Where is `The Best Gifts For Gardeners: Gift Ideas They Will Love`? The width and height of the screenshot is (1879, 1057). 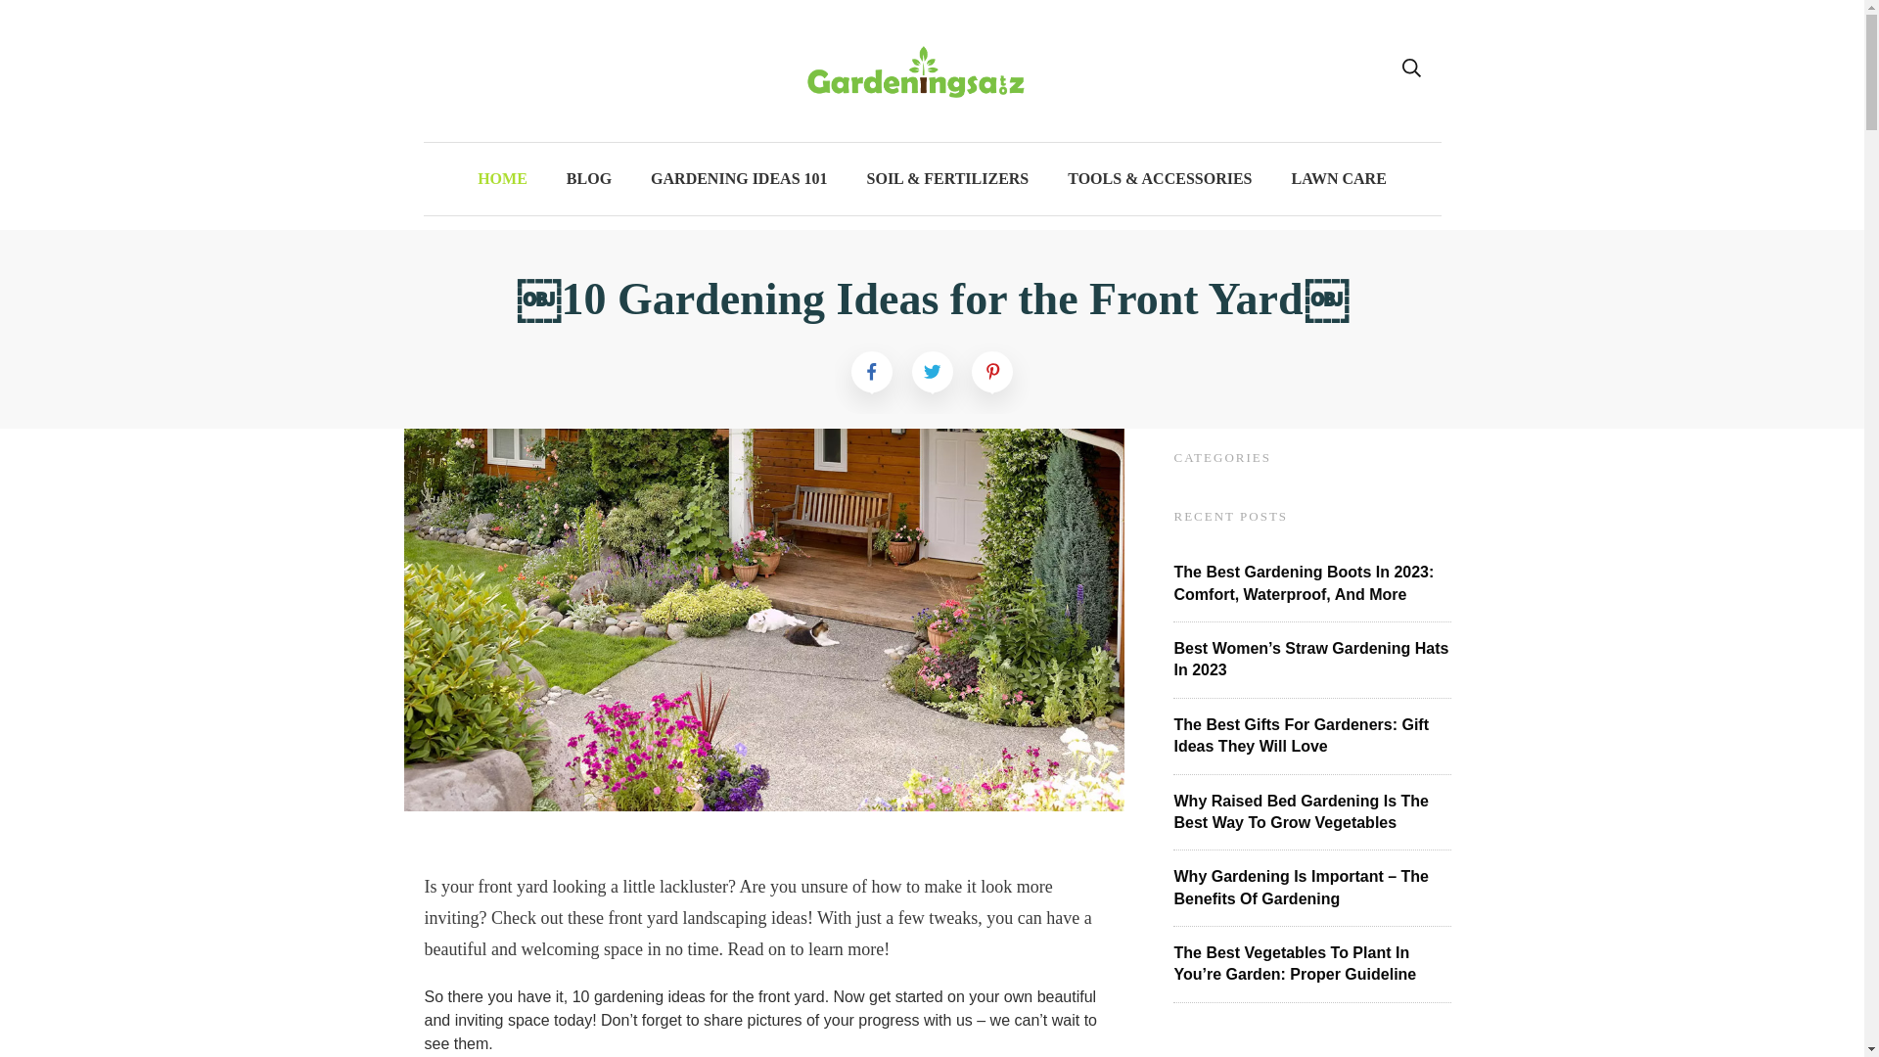
The Best Gifts For Gardeners: Gift Ideas They Will Love is located at coordinates (1302, 736).